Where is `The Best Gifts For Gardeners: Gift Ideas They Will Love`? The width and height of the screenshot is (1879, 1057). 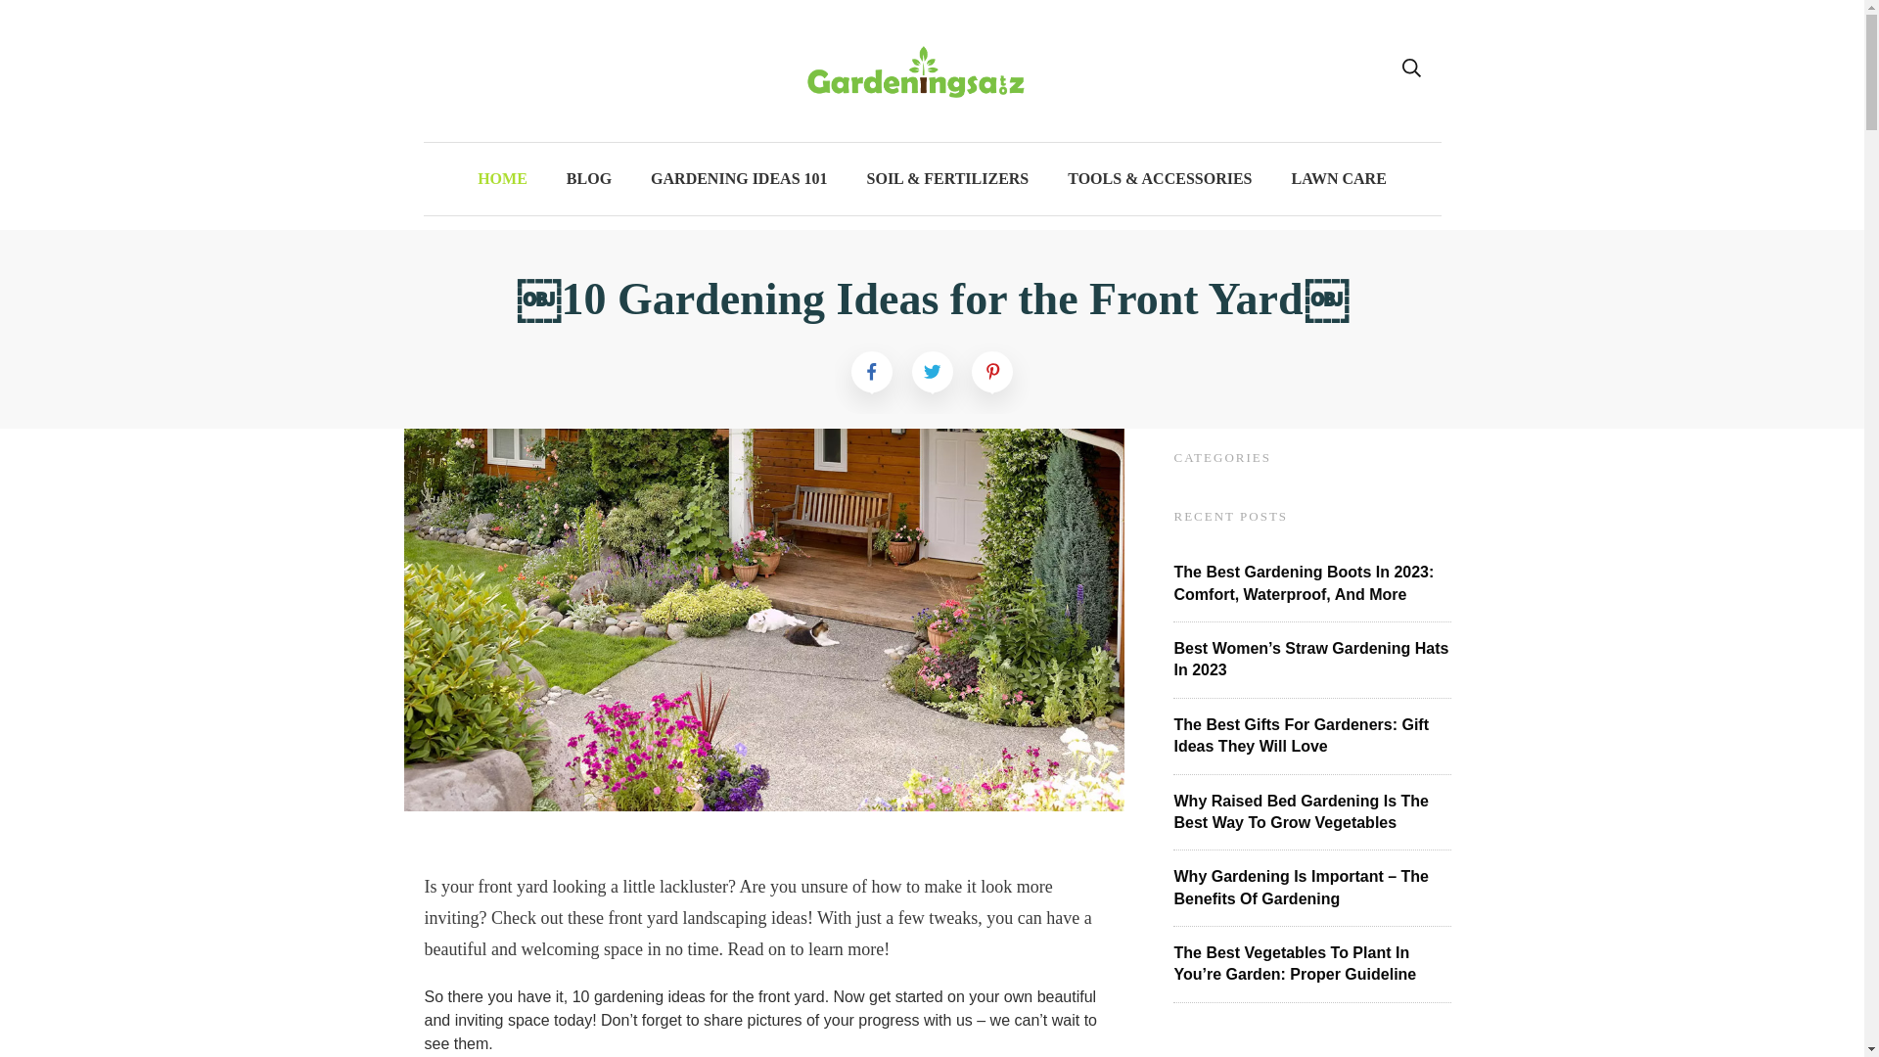
The Best Gifts For Gardeners: Gift Ideas They Will Love is located at coordinates (1302, 736).